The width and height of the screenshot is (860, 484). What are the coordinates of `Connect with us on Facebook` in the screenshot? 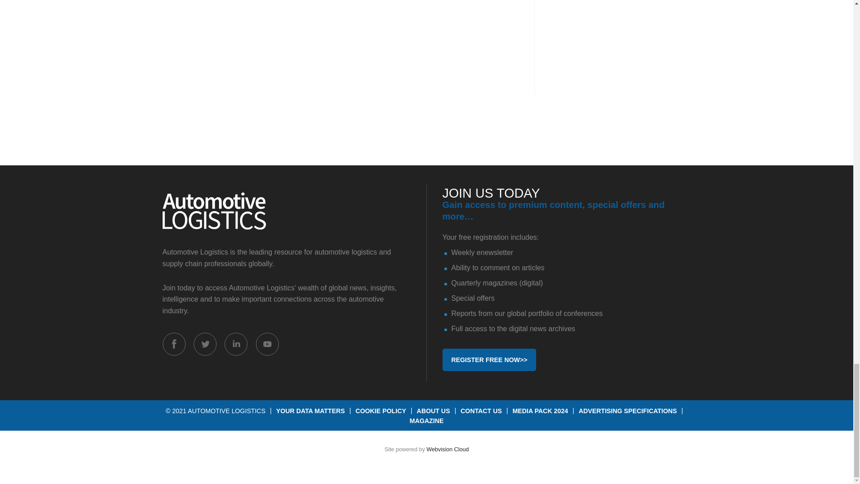 It's located at (174, 343).